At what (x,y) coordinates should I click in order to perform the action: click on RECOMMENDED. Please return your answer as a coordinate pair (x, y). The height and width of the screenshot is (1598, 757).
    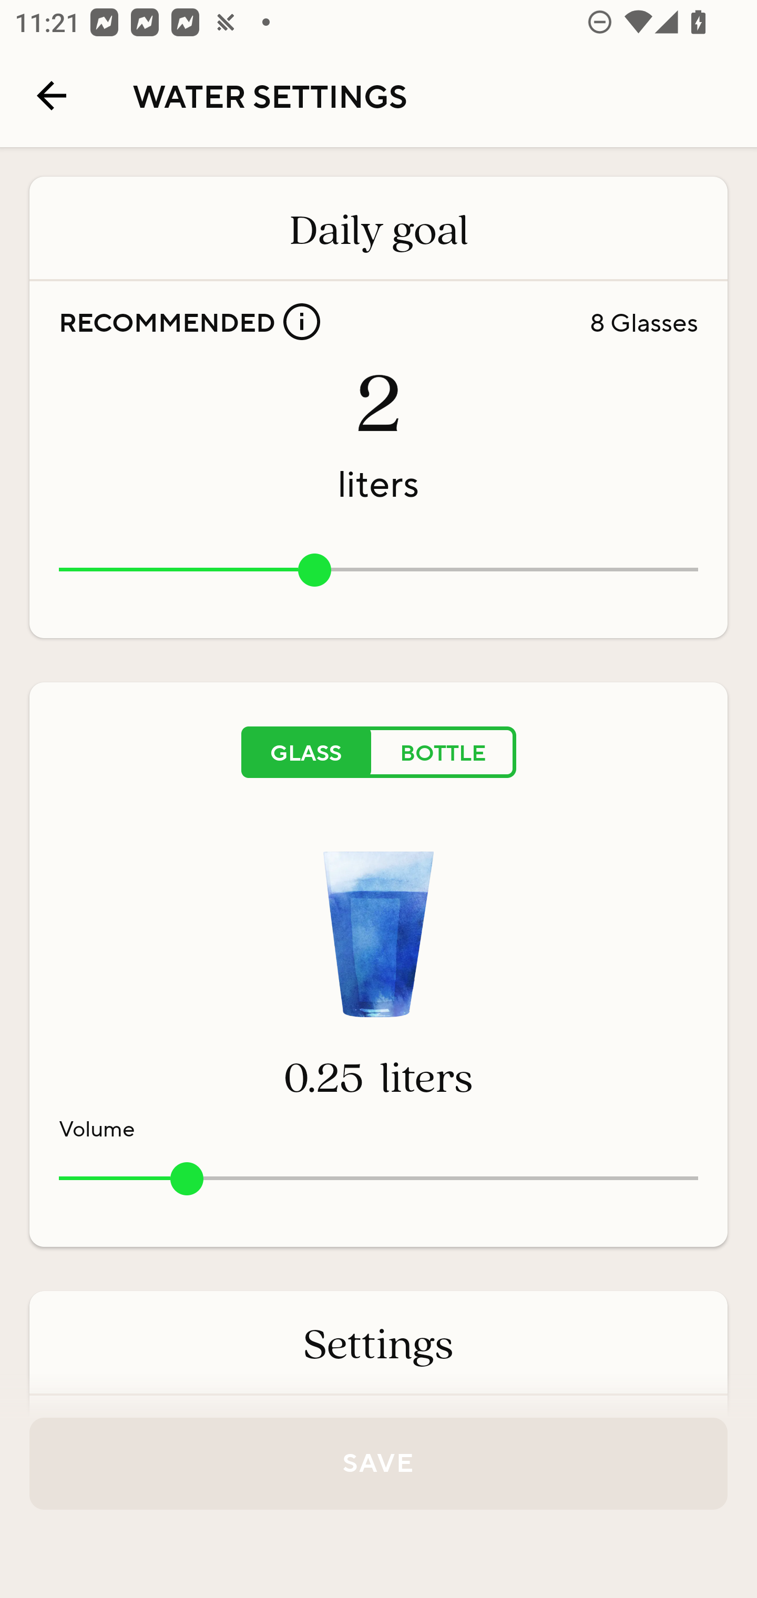
    Looking at the image, I should click on (189, 322).